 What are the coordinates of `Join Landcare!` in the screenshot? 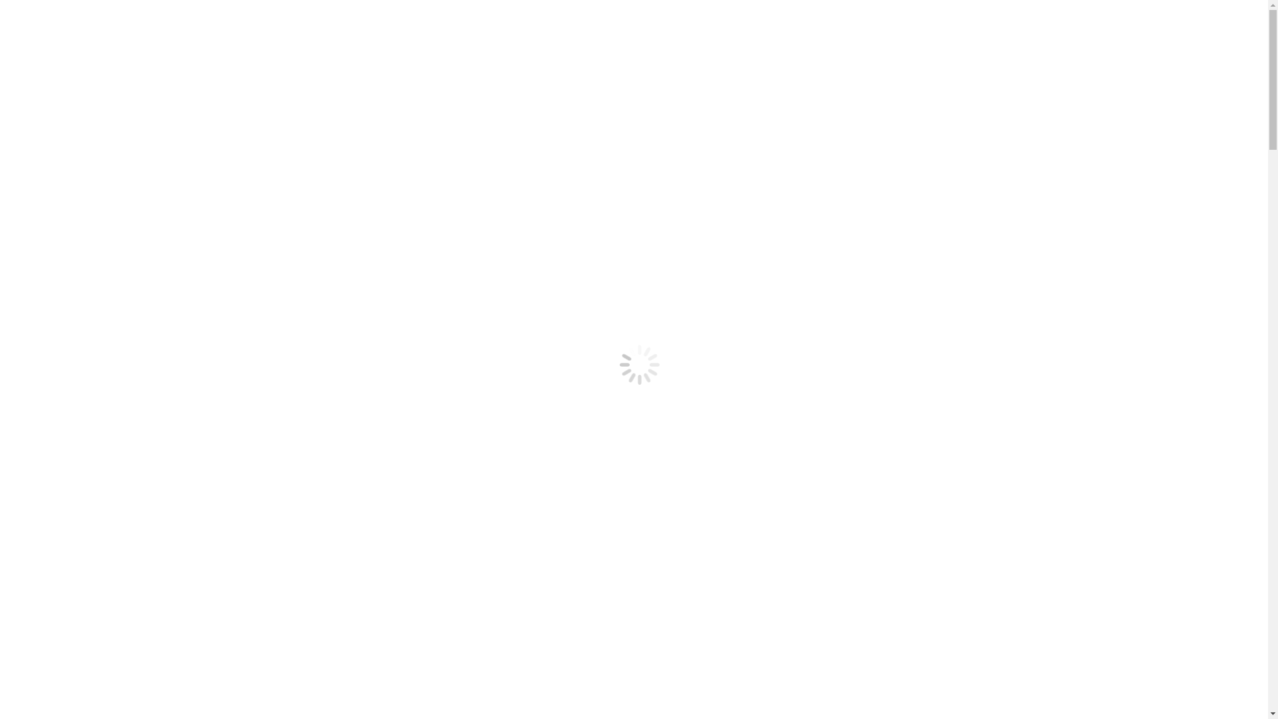 It's located at (91, 545).